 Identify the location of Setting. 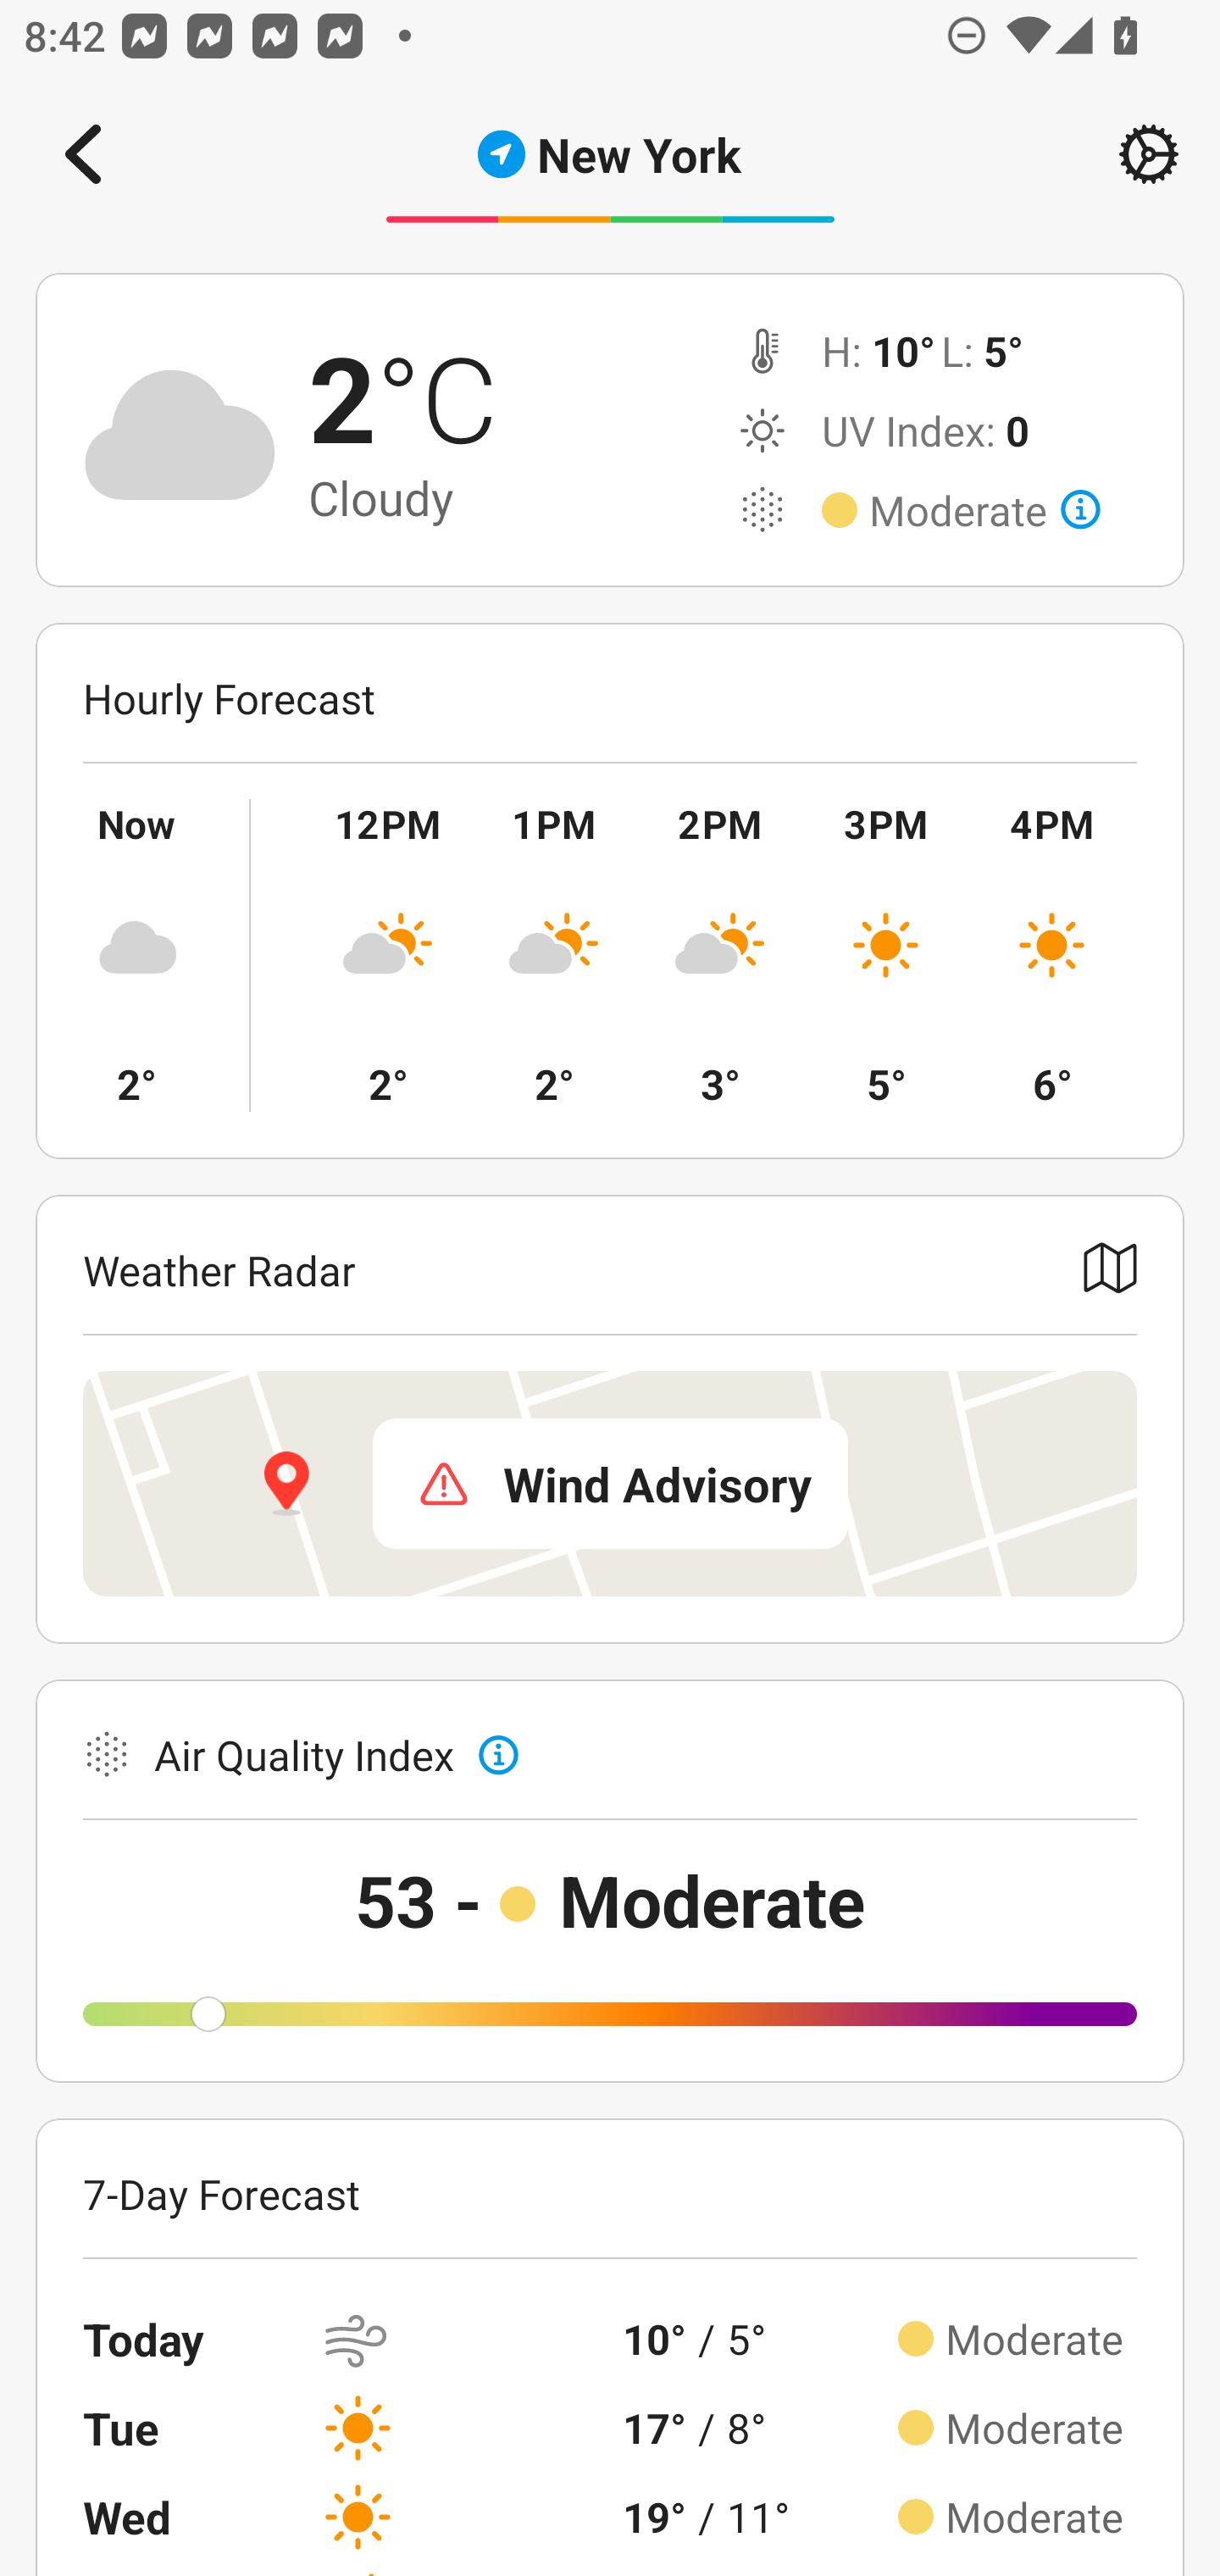
(1149, 154).